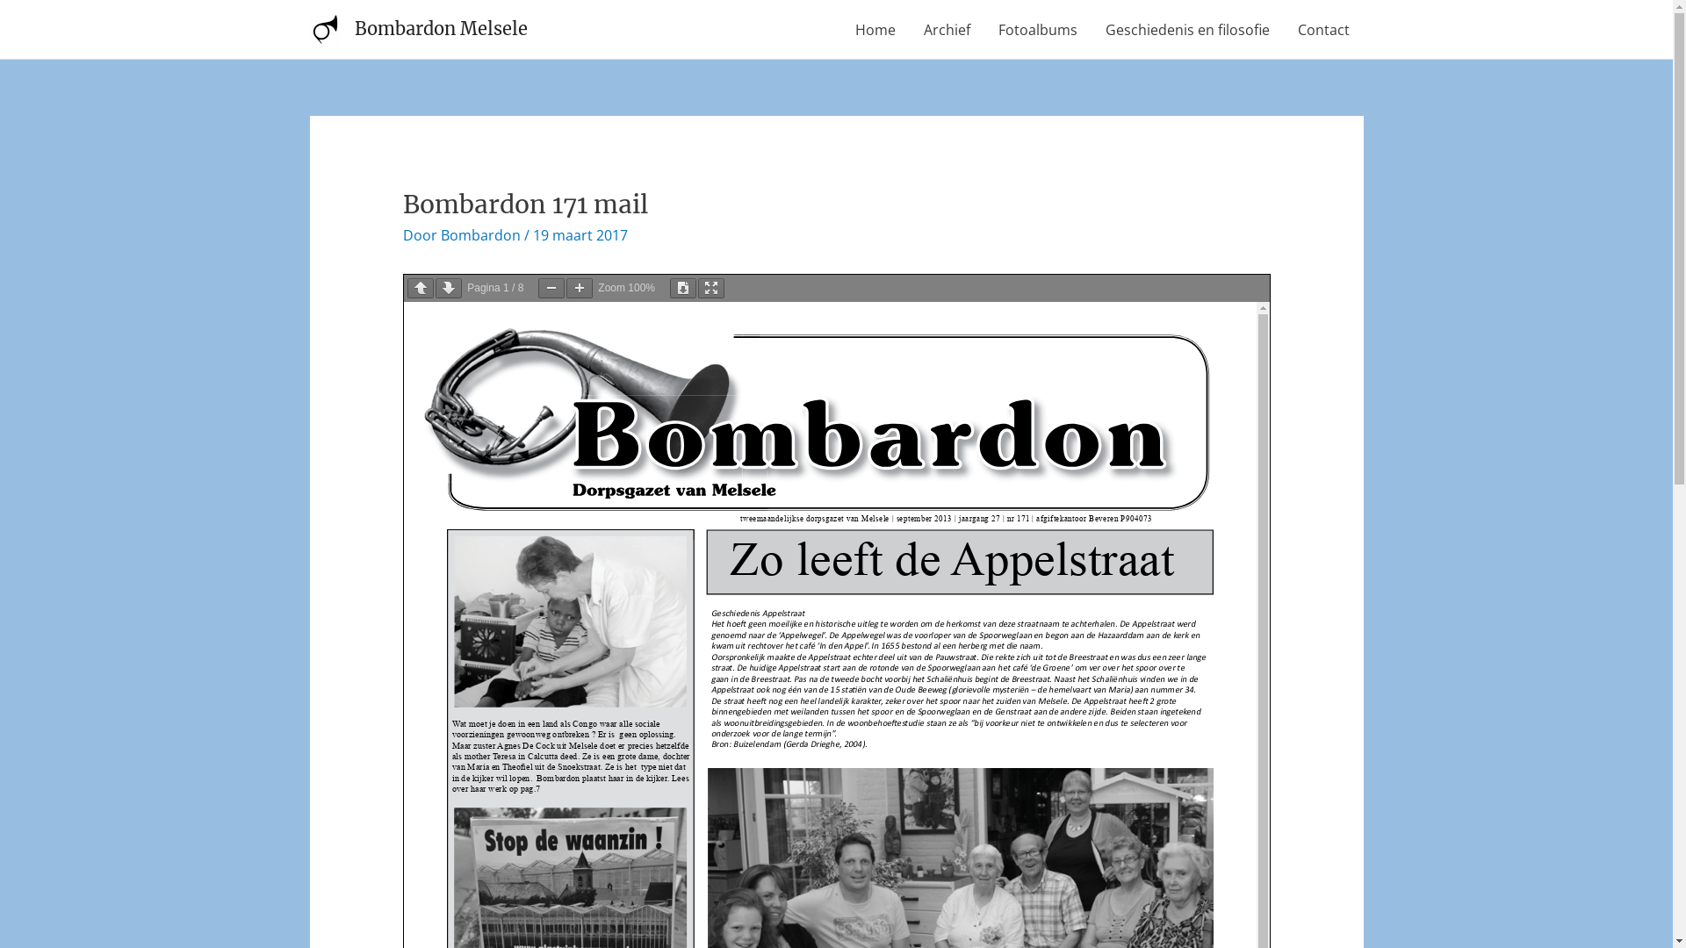  I want to click on Bombardon Melsele, so click(441, 28).